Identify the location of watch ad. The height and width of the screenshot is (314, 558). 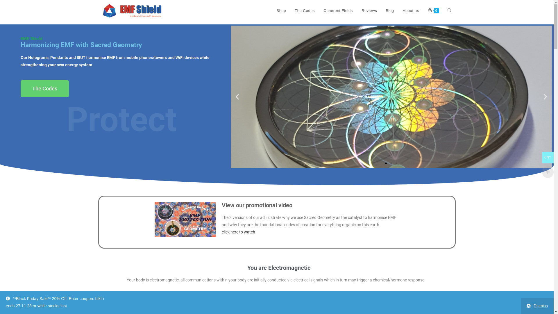
(185, 220).